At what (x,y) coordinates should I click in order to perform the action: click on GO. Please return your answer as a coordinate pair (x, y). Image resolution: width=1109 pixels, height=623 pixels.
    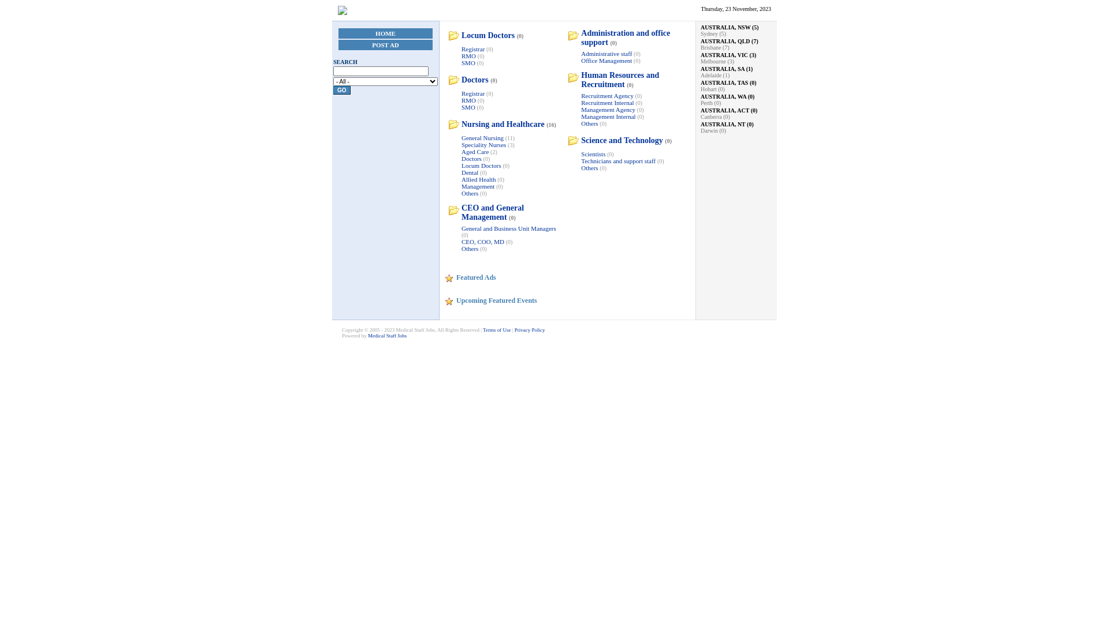
    Looking at the image, I should click on (342, 90).